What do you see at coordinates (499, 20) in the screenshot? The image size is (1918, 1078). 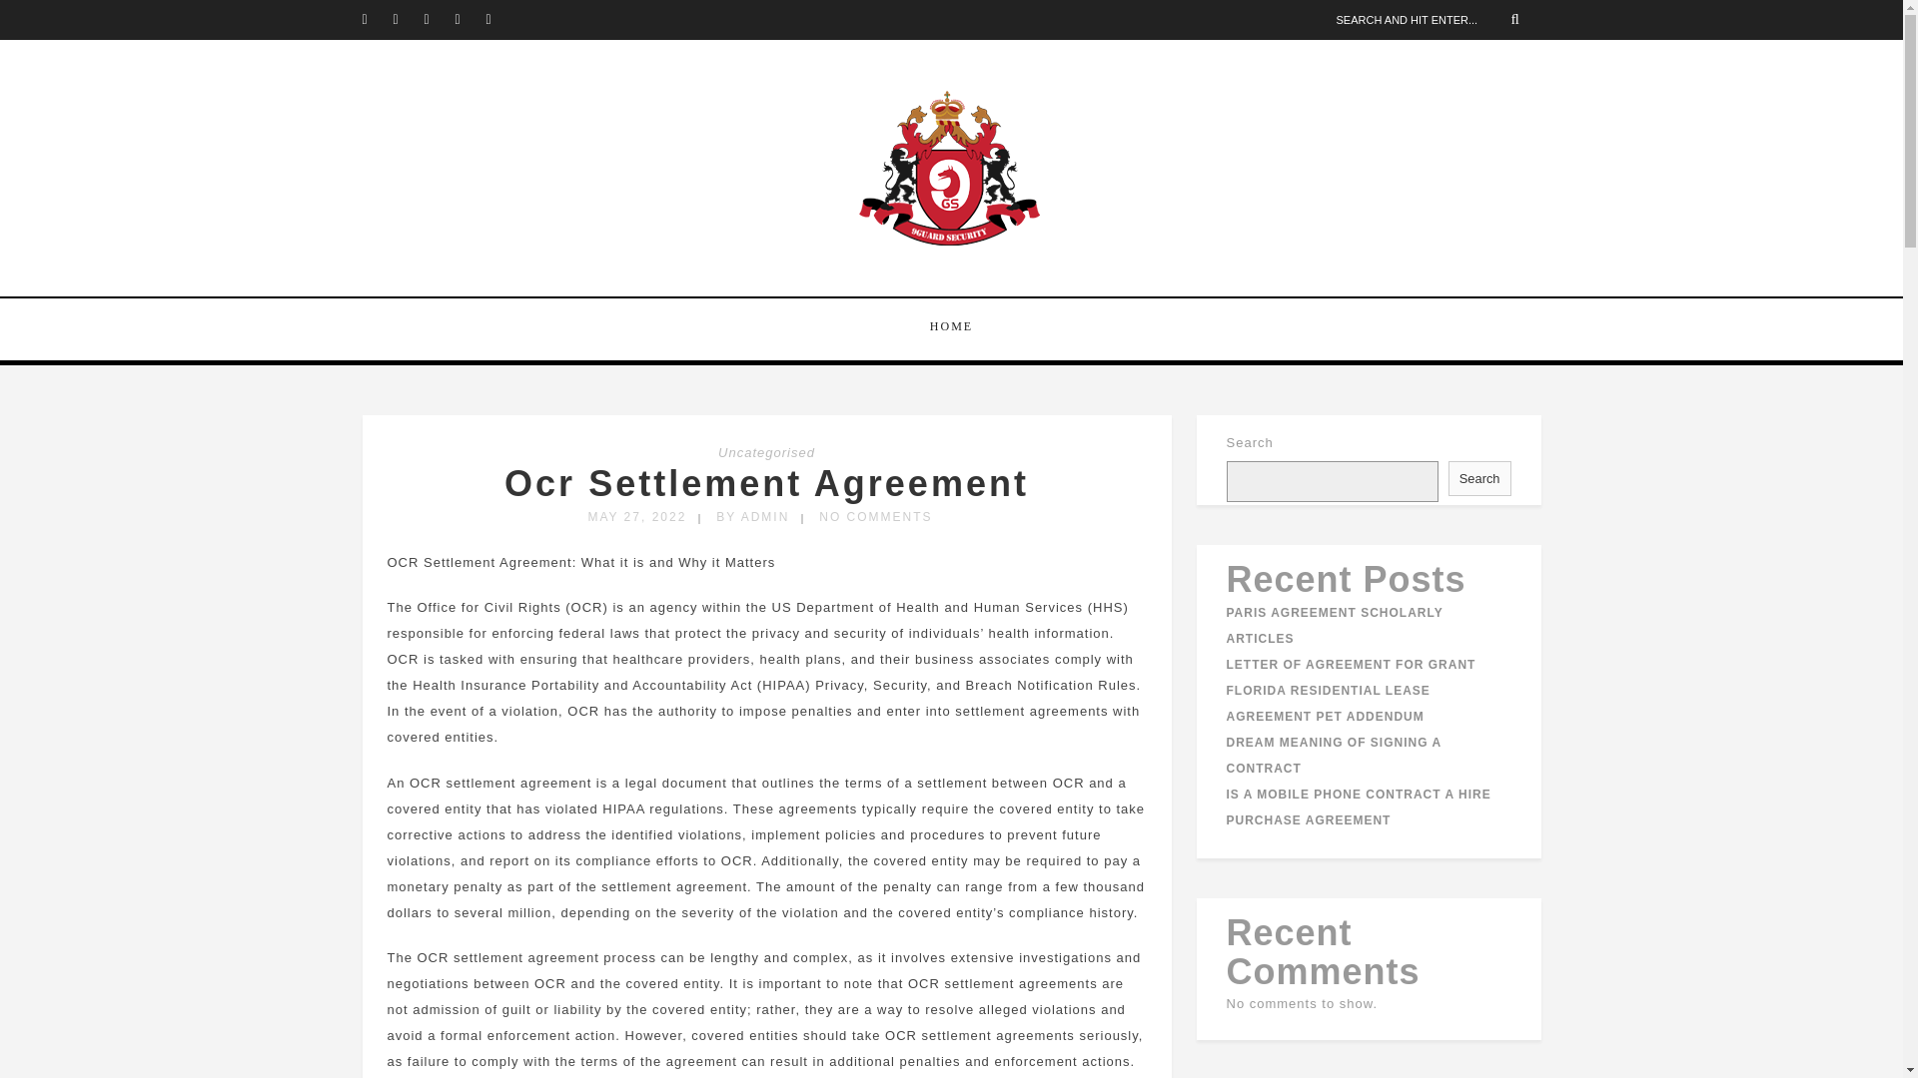 I see `Pinterest` at bounding box center [499, 20].